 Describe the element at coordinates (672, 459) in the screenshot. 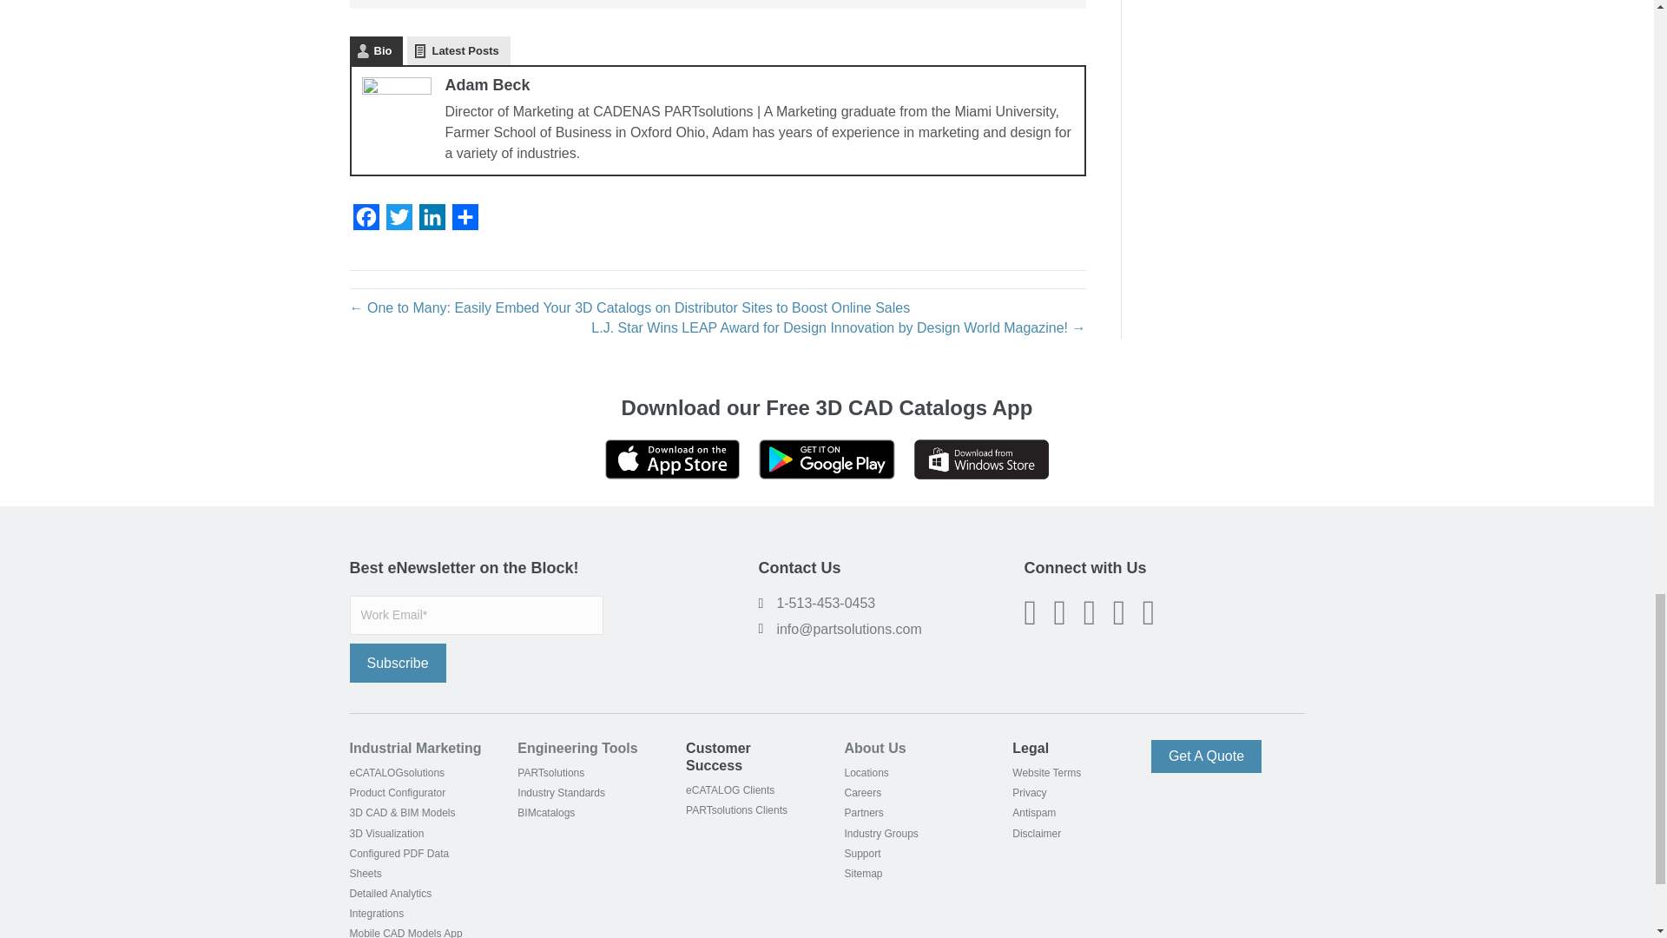

I see `apple-app-store-badge` at that location.